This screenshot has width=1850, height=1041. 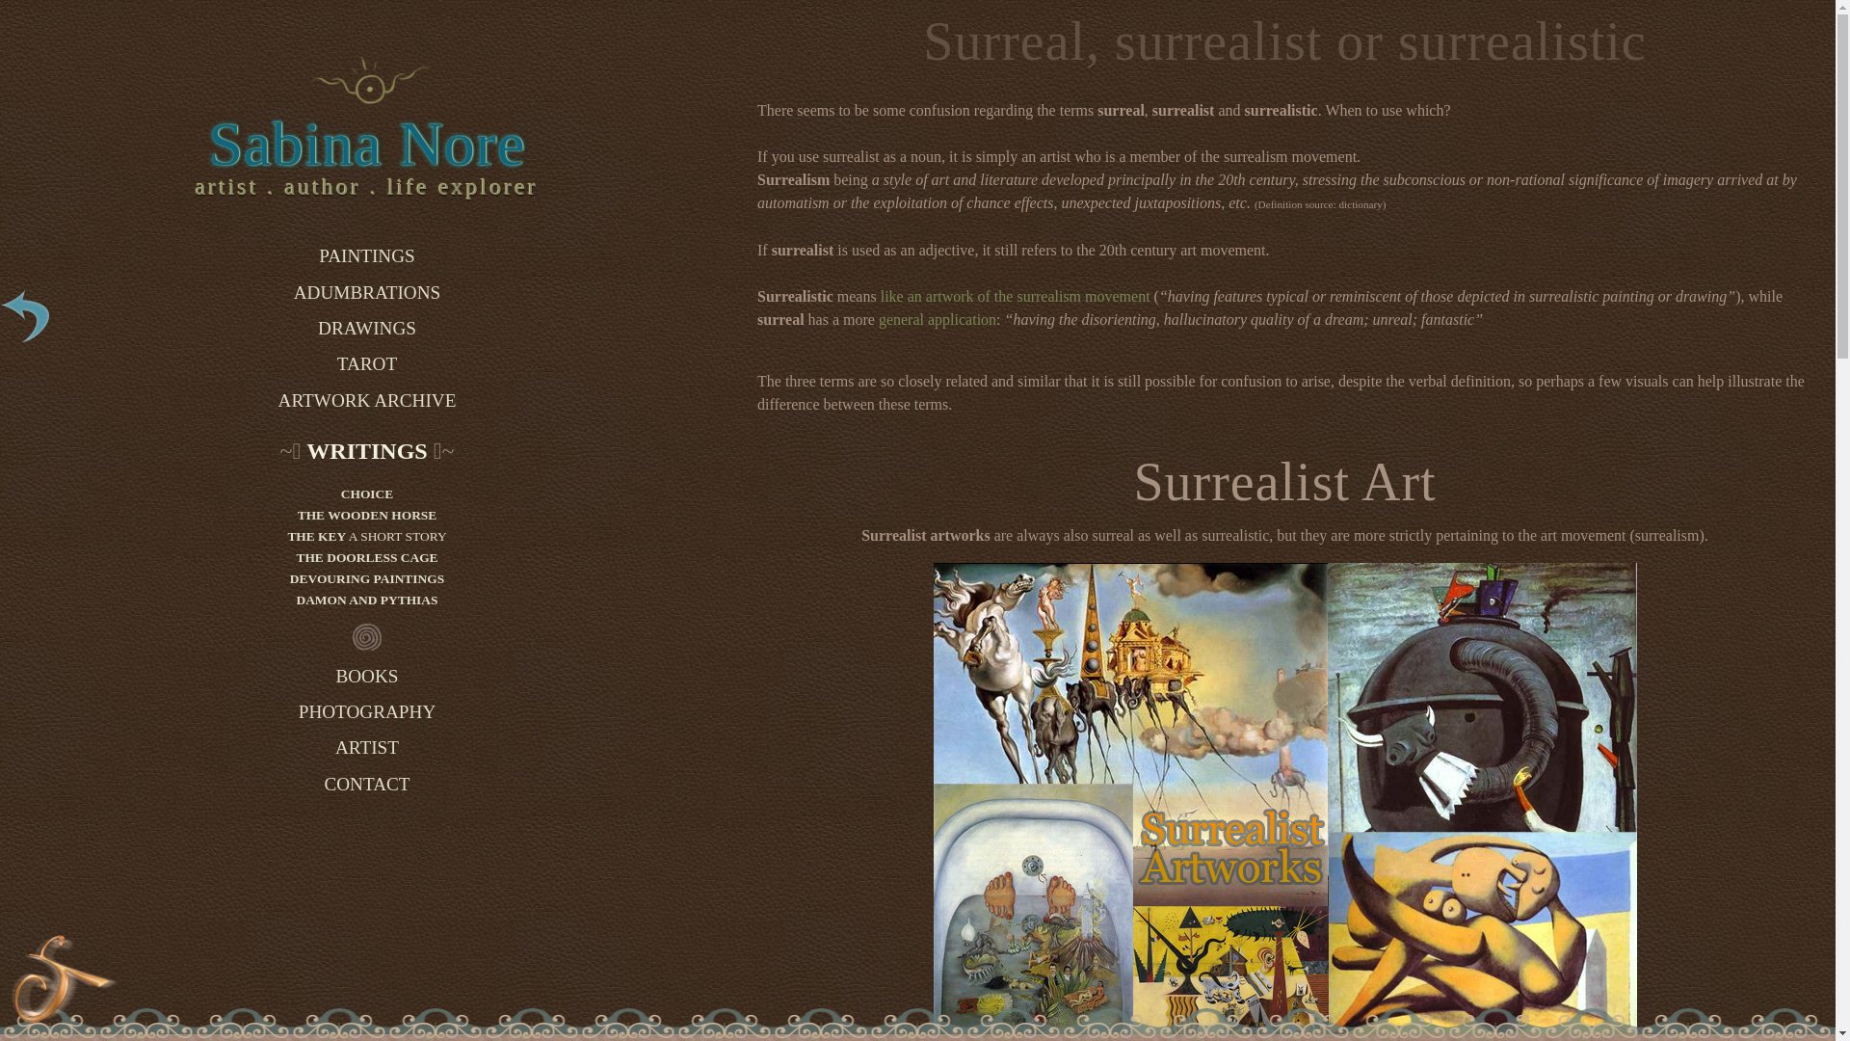 What do you see at coordinates (366, 292) in the screenshot?
I see `ADUMBRATIONS` at bounding box center [366, 292].